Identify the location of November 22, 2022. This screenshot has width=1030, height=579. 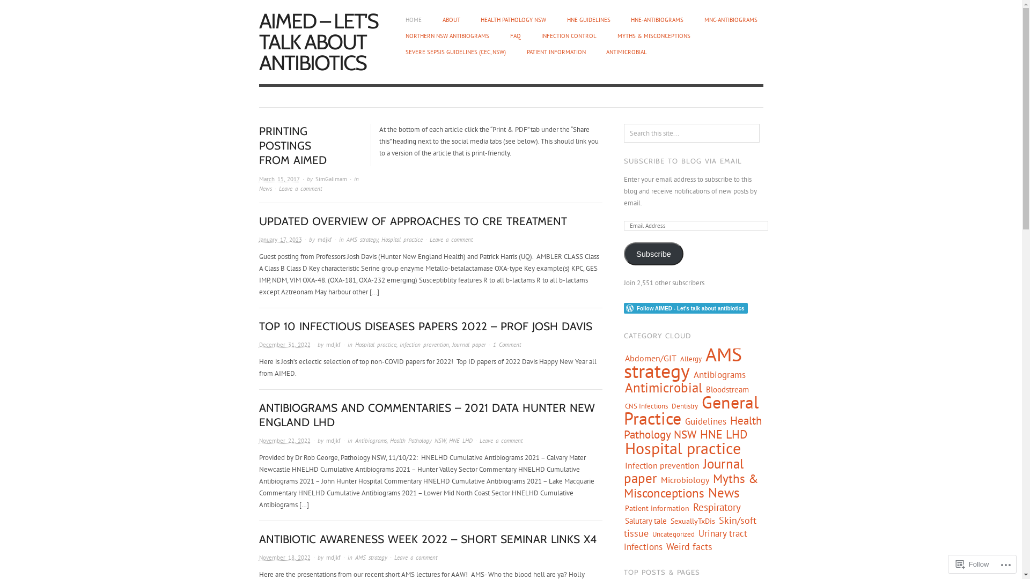
(284, 441).